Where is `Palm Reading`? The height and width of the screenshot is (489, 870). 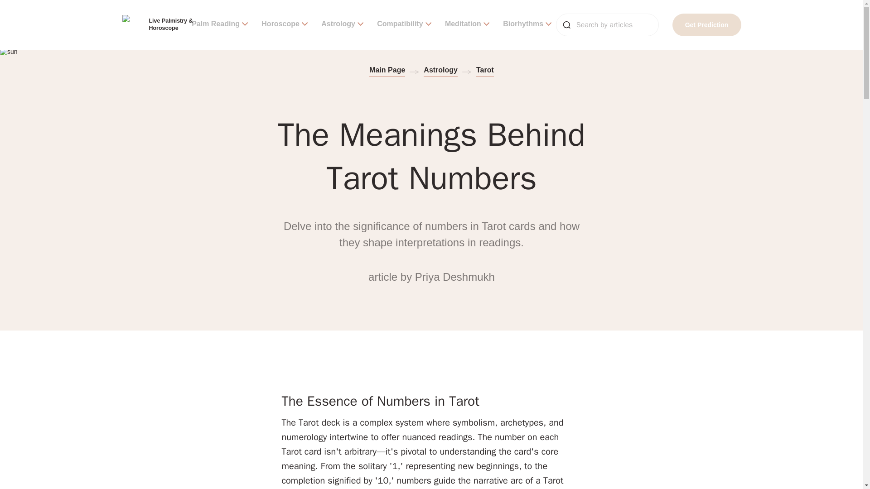
Palm Reading is located at coordinates (219, 24).